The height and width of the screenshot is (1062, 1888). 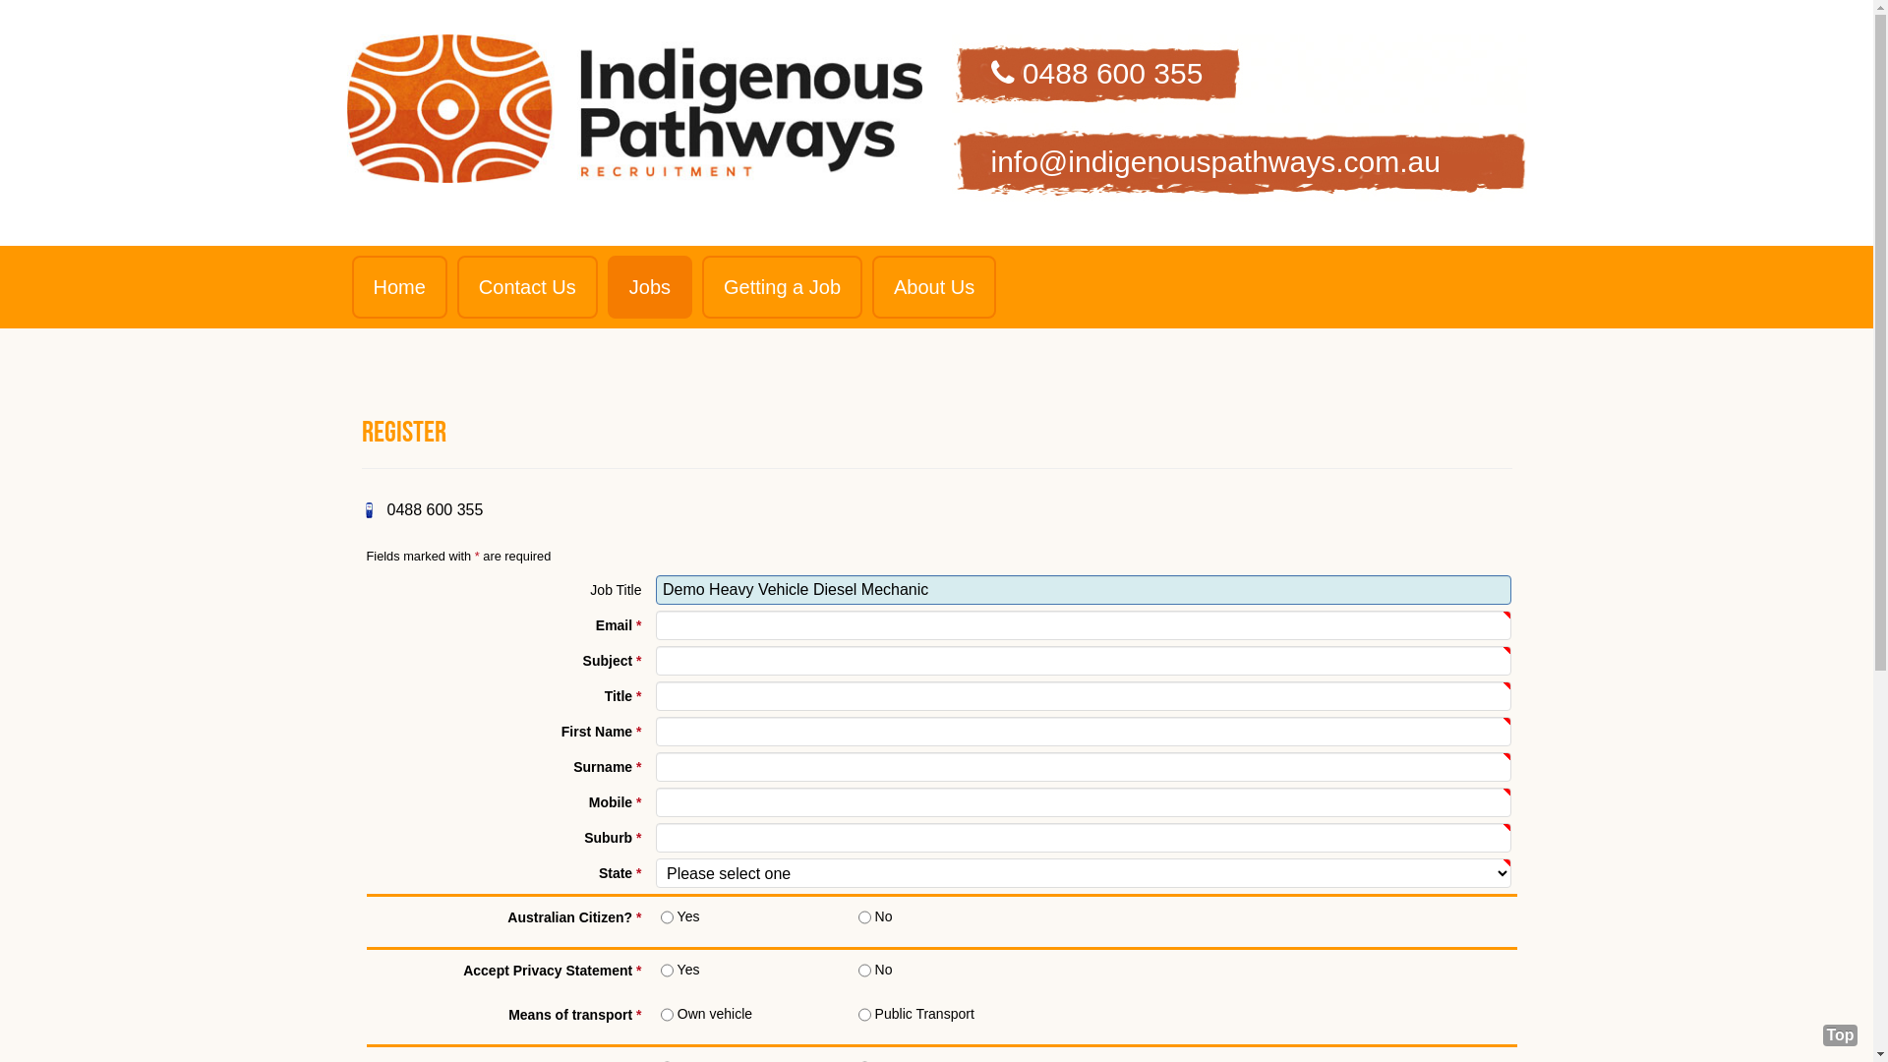 What do you see at coordinates (1239, 74) in the screenshot?
I see `0488 600 355` at bounding box center [1239, 74].